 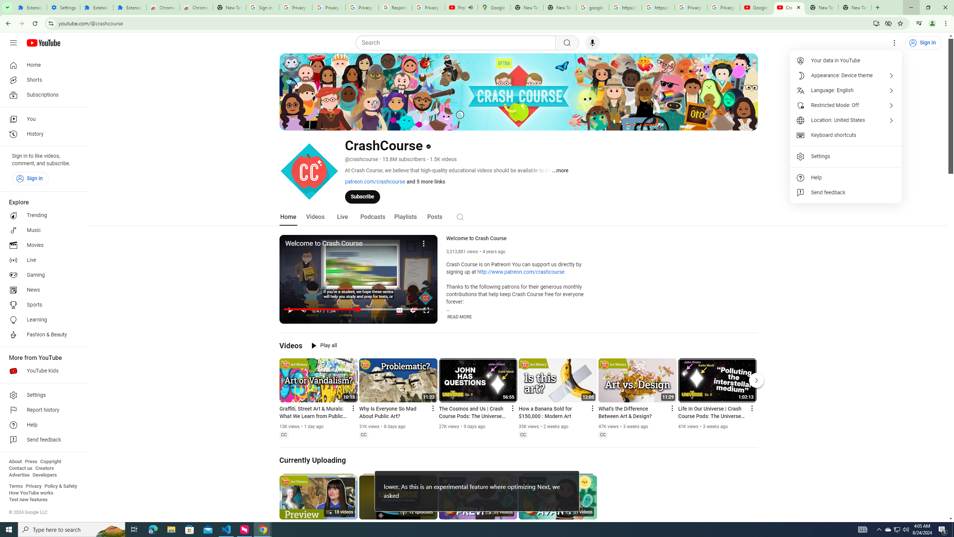 What do you see at coordinates (846, 60) in the screenshot?
I see `Your data in YouTube` at bounding box center [846, 60].